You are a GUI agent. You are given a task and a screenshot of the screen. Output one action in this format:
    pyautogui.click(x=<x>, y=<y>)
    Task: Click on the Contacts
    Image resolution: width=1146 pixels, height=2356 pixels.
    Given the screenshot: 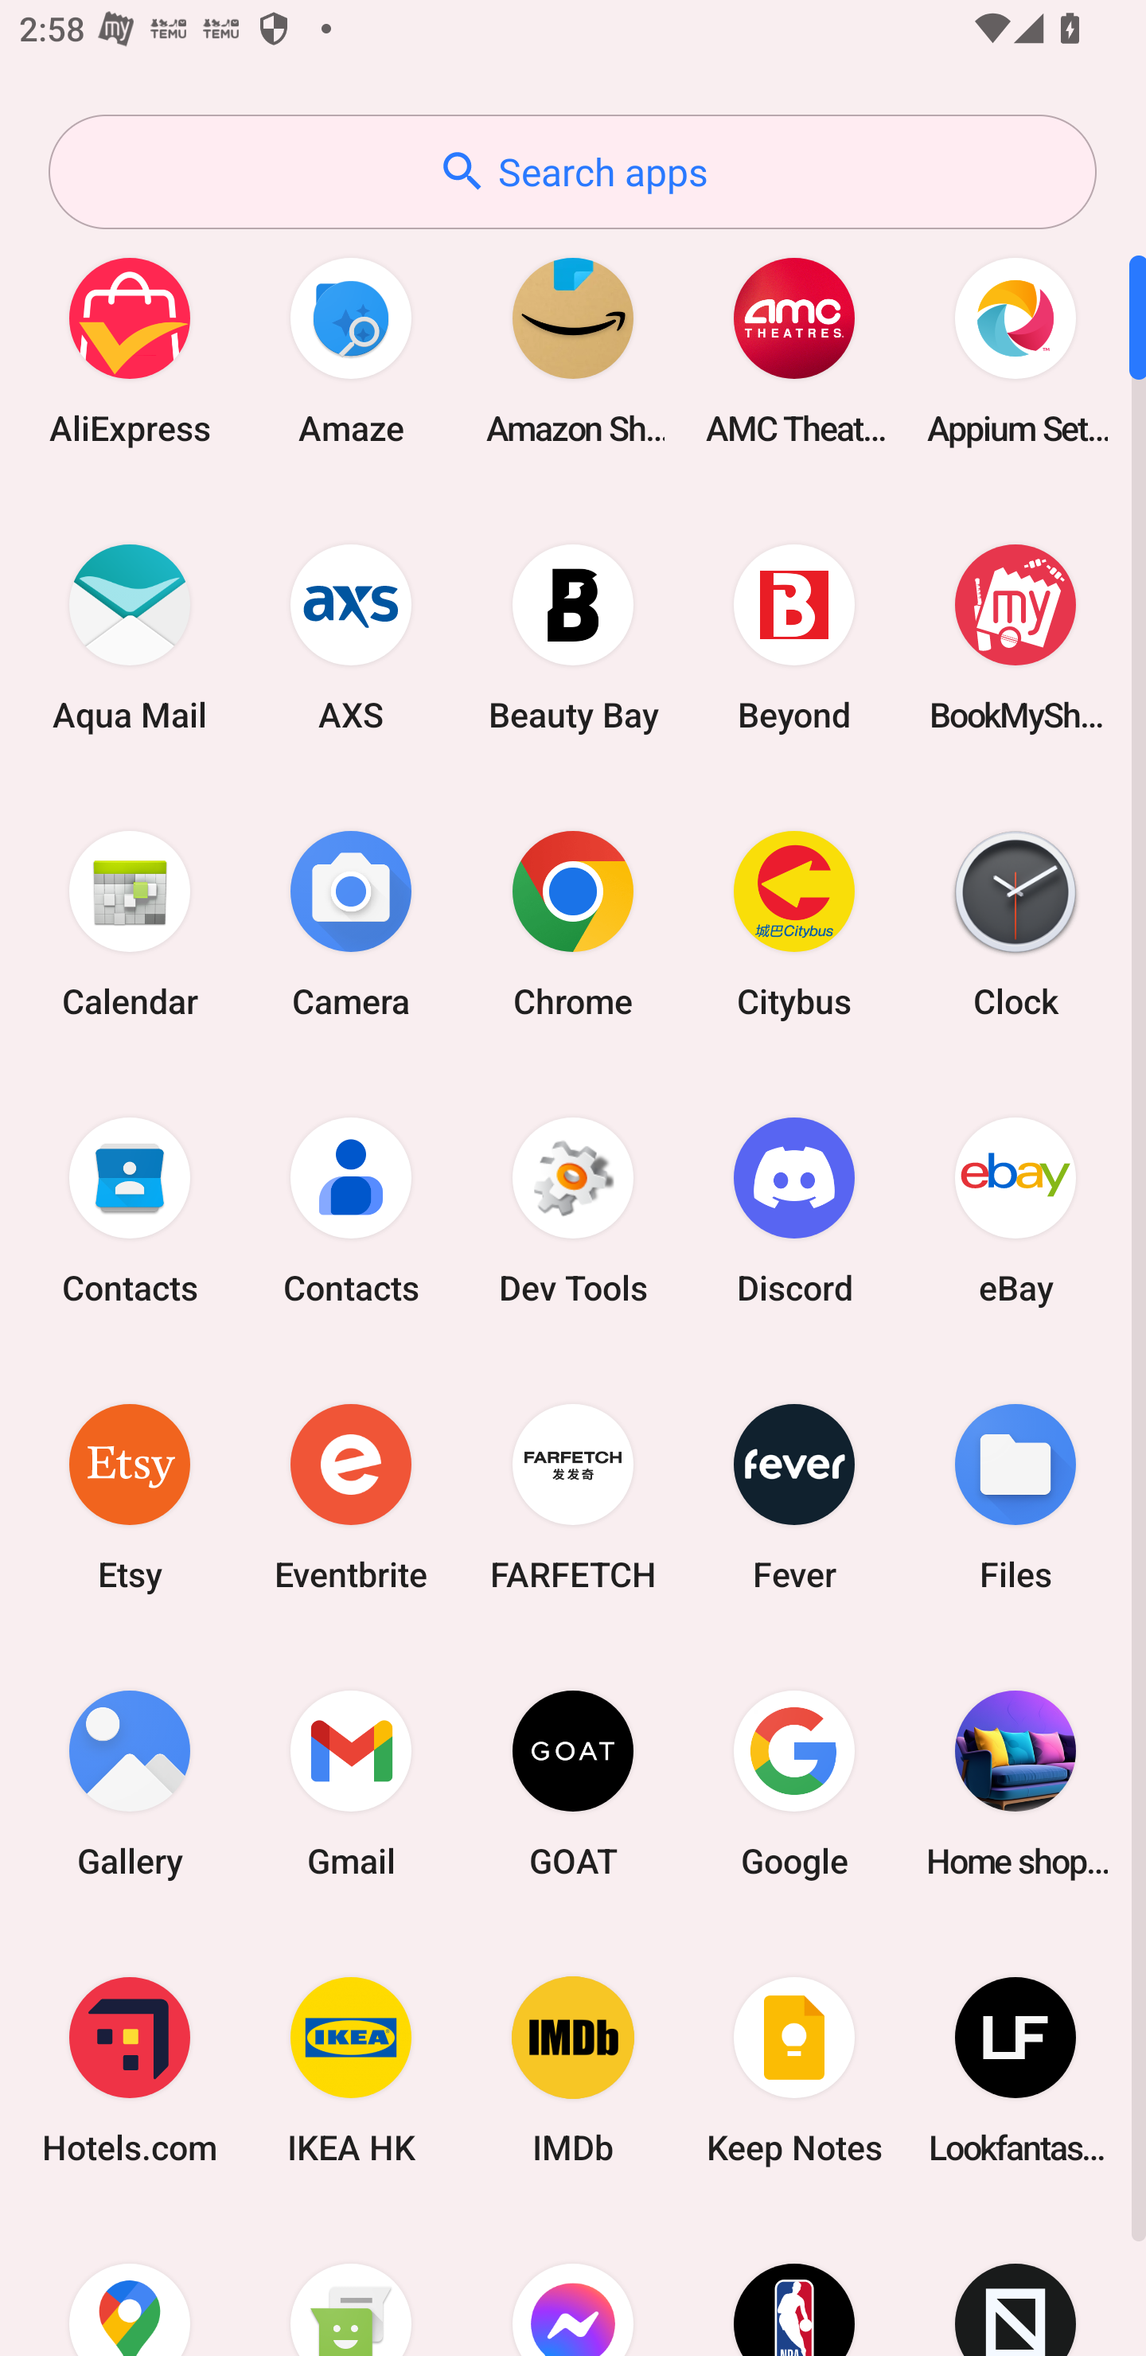 What is the action you would take?
    pyautogui.click(x=130, y=1210)
    